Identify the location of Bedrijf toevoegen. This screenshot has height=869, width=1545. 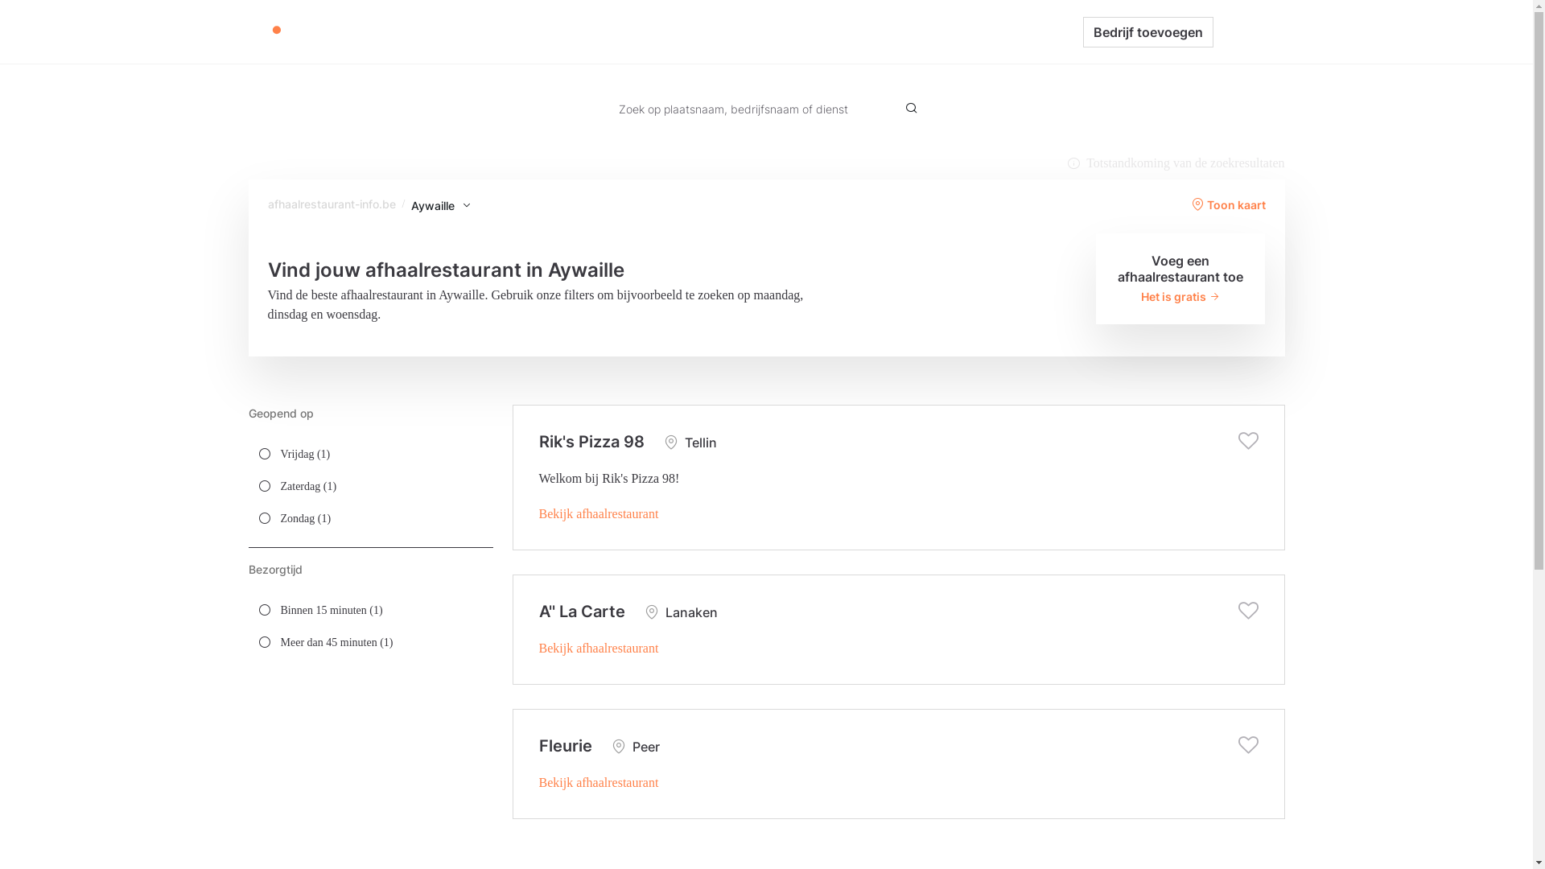
(1148, 31).